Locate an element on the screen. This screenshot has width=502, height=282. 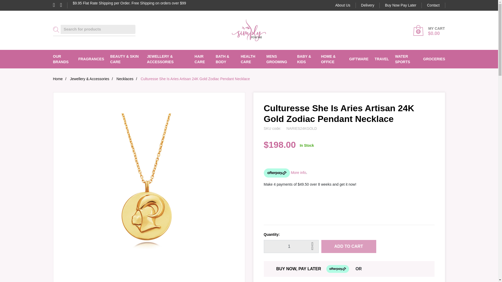
Delivery is located at coordinates (368, 5).